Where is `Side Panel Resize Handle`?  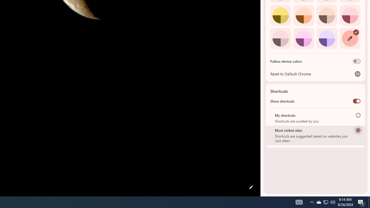 Side Panel Resize Handle is located at coordinates (262, 12).